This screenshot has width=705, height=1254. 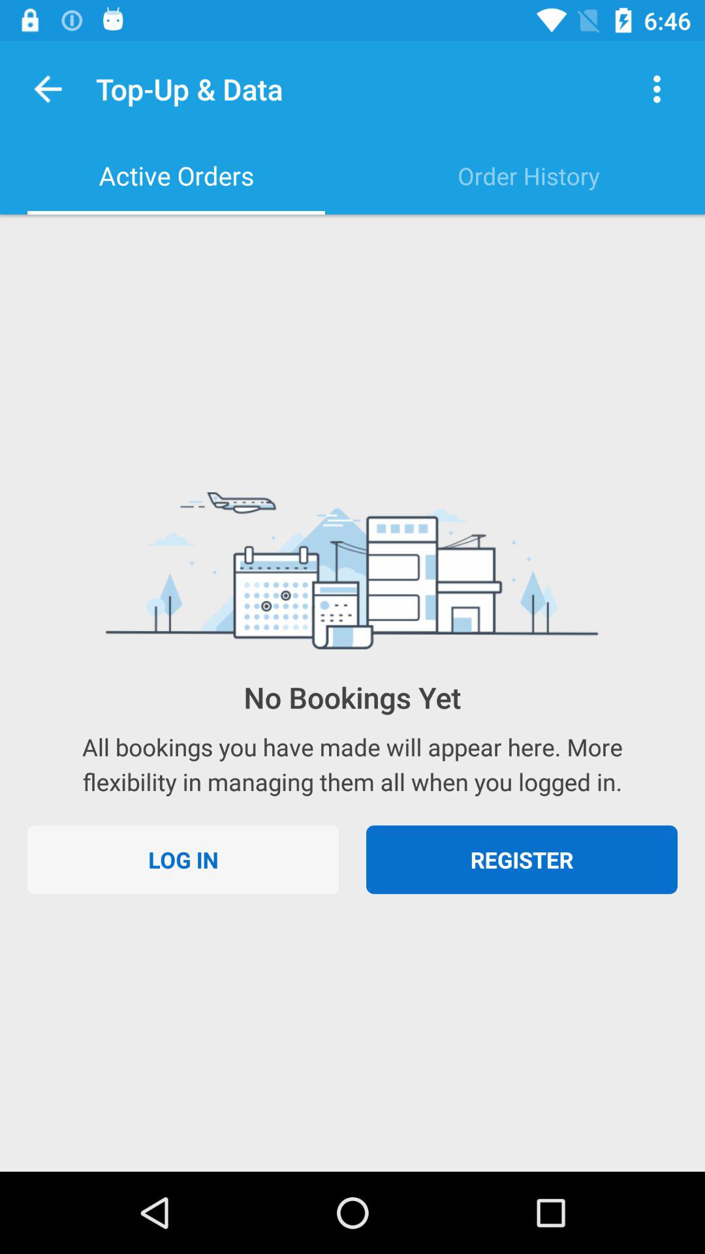 What do you see at coordinates (657, 89) in the screenshot?
I see `tap icon above order history item` at bounding box center [657, 89].